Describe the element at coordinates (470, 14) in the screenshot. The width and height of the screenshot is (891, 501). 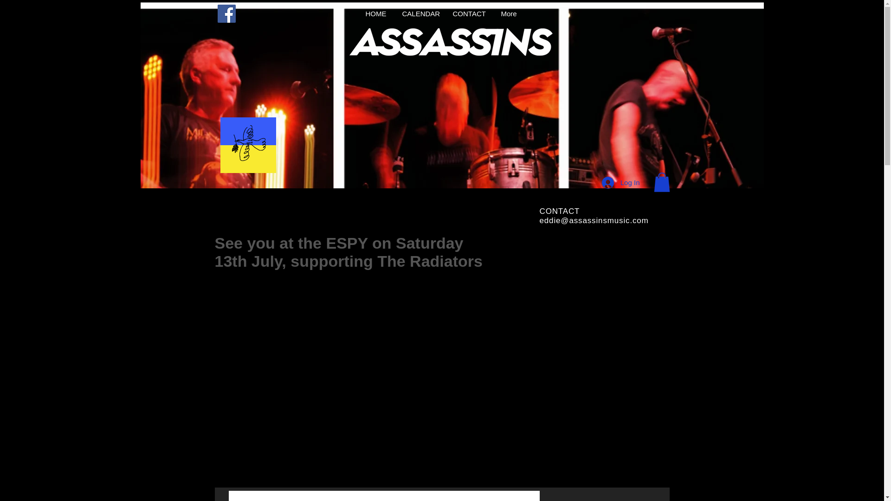
I see `CONTACT` at that location.